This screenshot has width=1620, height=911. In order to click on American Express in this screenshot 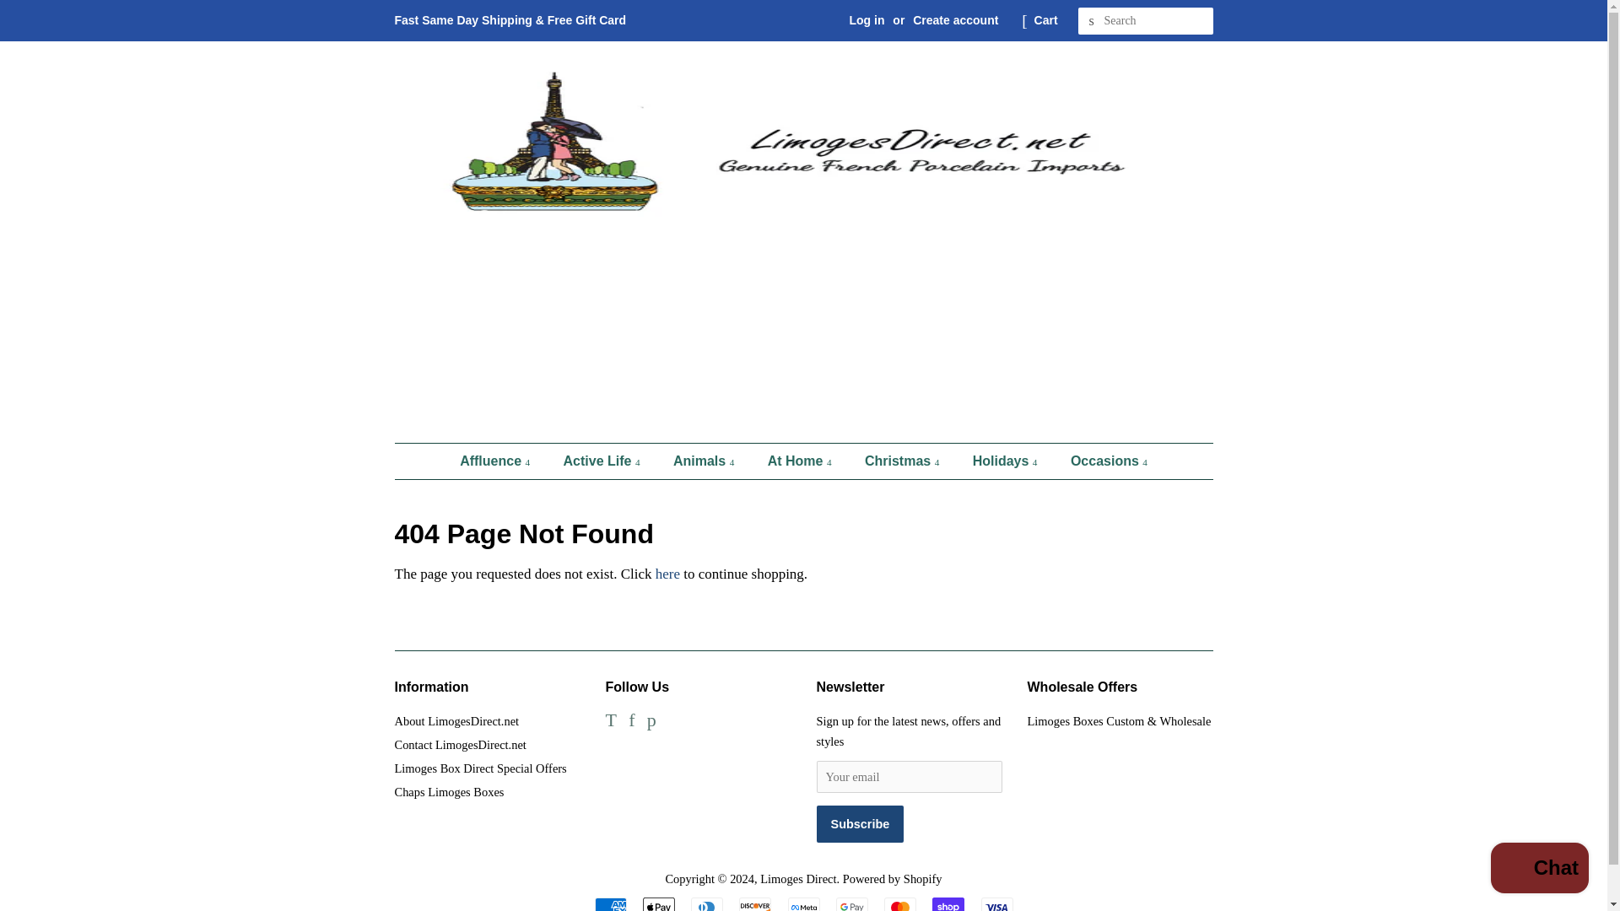, I will do `click(609, 904)`.